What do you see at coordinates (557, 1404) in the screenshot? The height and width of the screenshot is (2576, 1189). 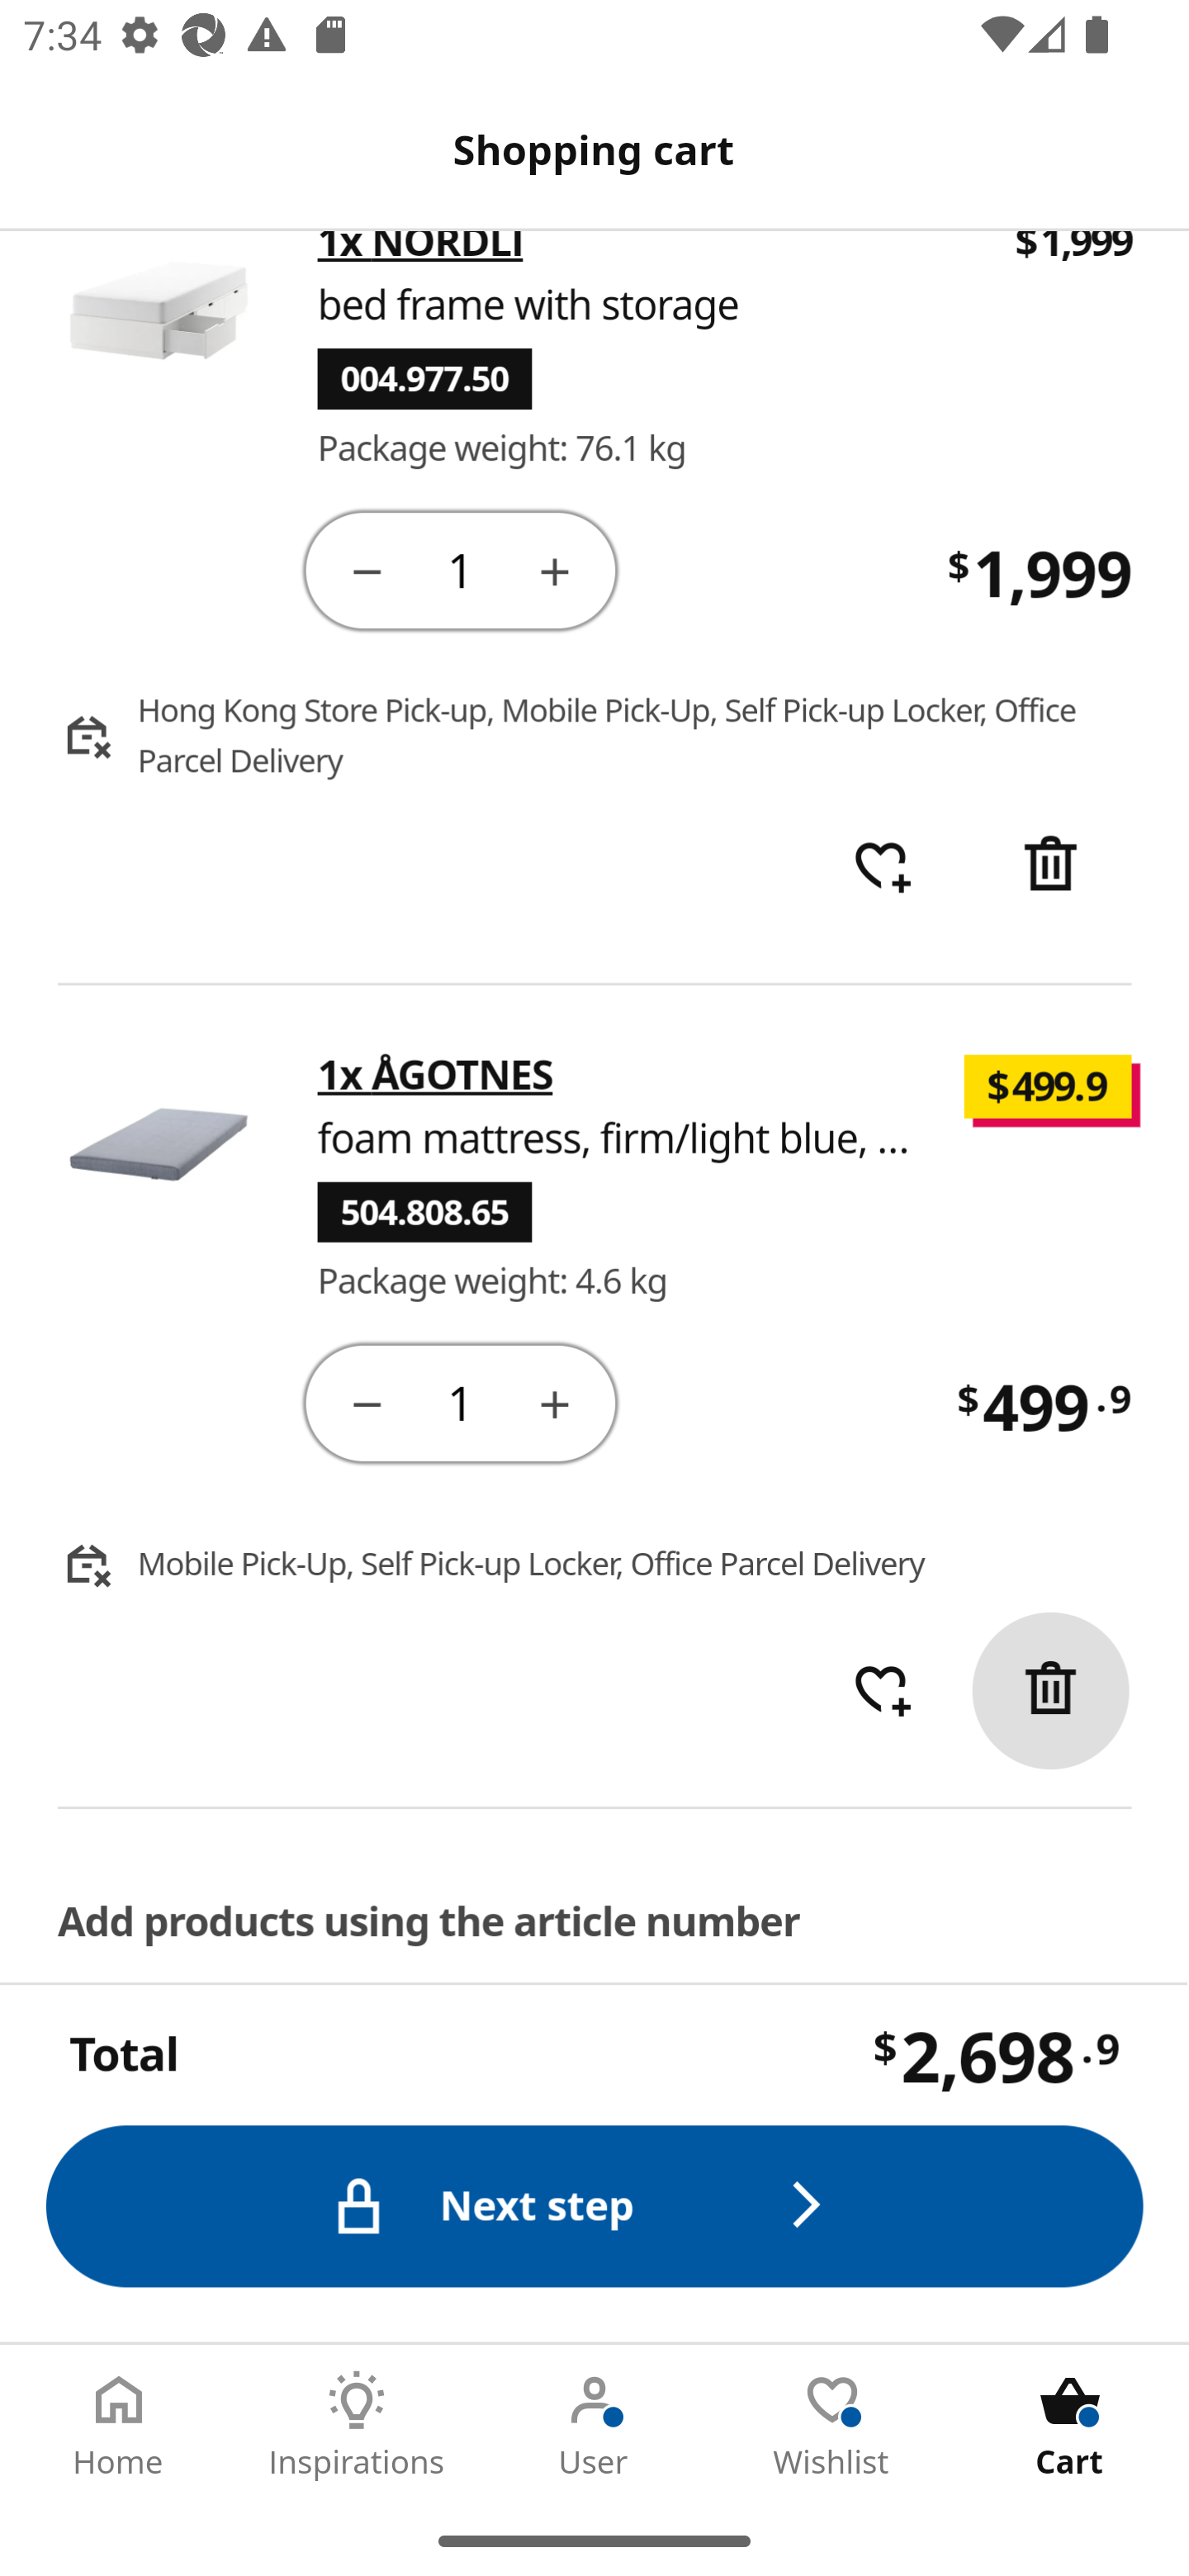 I see `` at bounding box center [557, 1404].